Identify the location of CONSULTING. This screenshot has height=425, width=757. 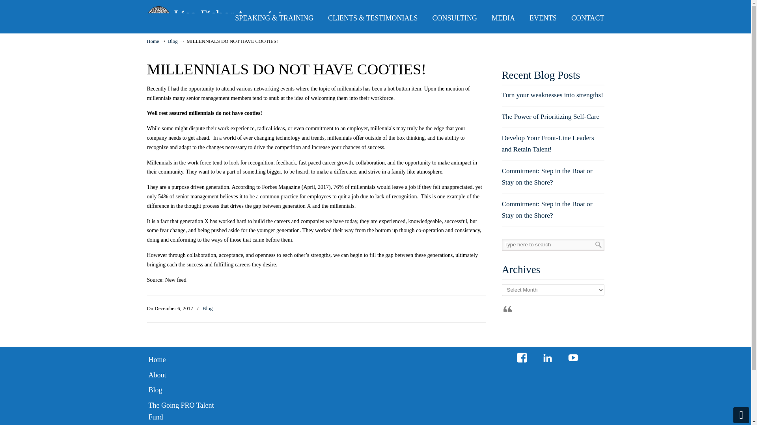
(455, 18).